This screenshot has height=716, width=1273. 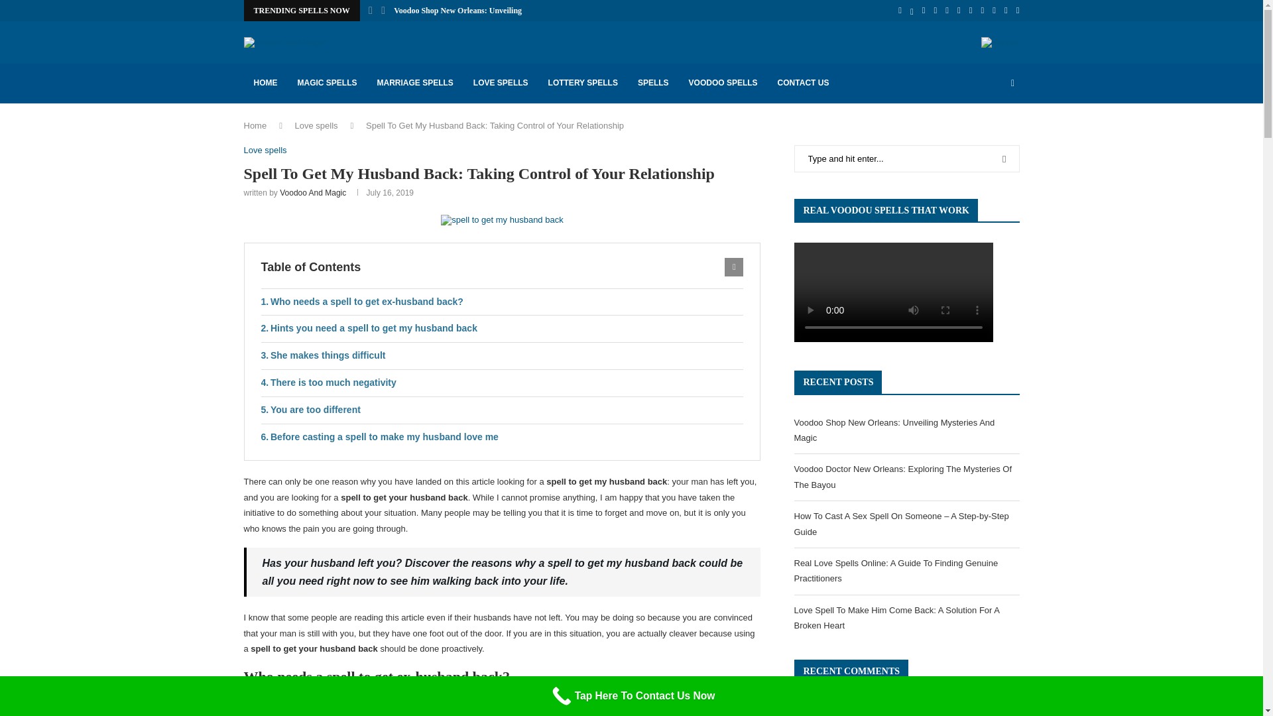 I want to click on Love spells, so click(x=317, y=125).